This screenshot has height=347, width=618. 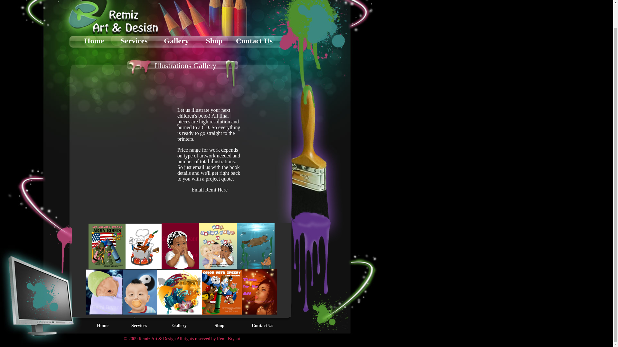 I want to click on Shop, so click(x=219, y=325).